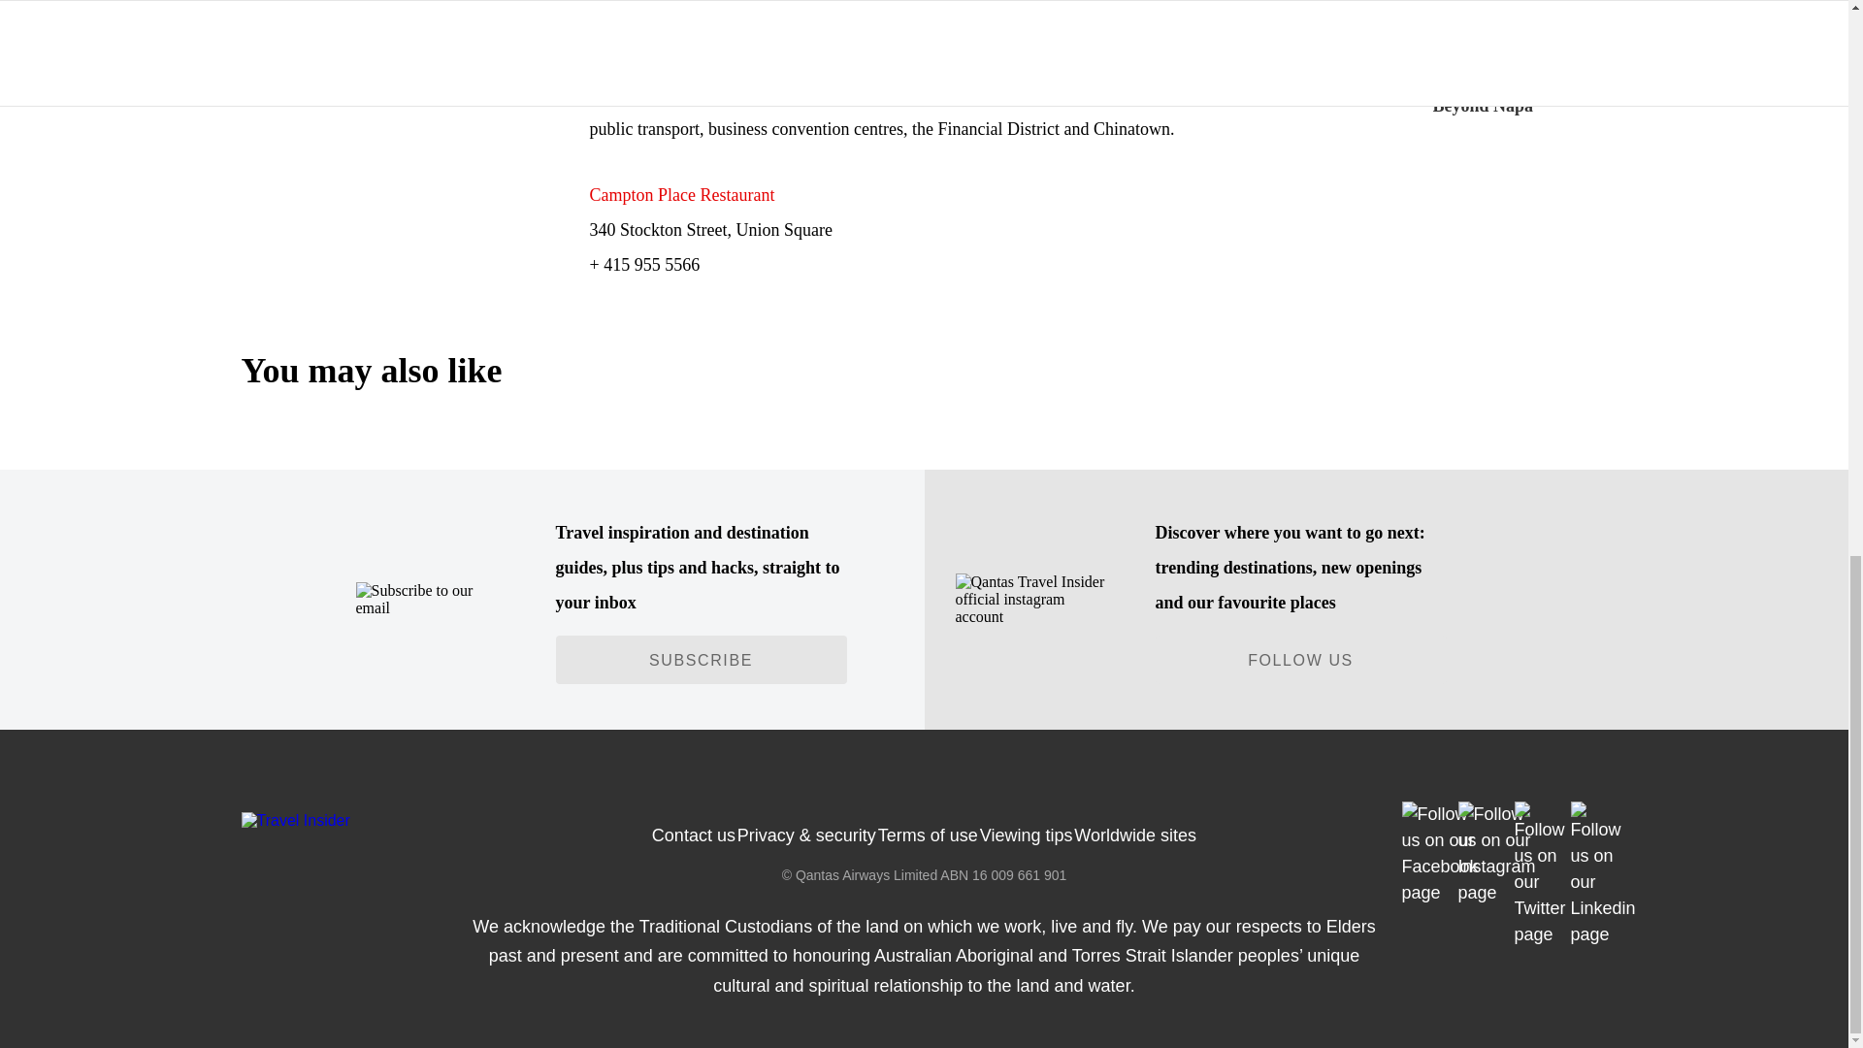 This screenshot has height=1048, width=1863. I want to click on Follow us on our Twitter page, so click(1539, 875).